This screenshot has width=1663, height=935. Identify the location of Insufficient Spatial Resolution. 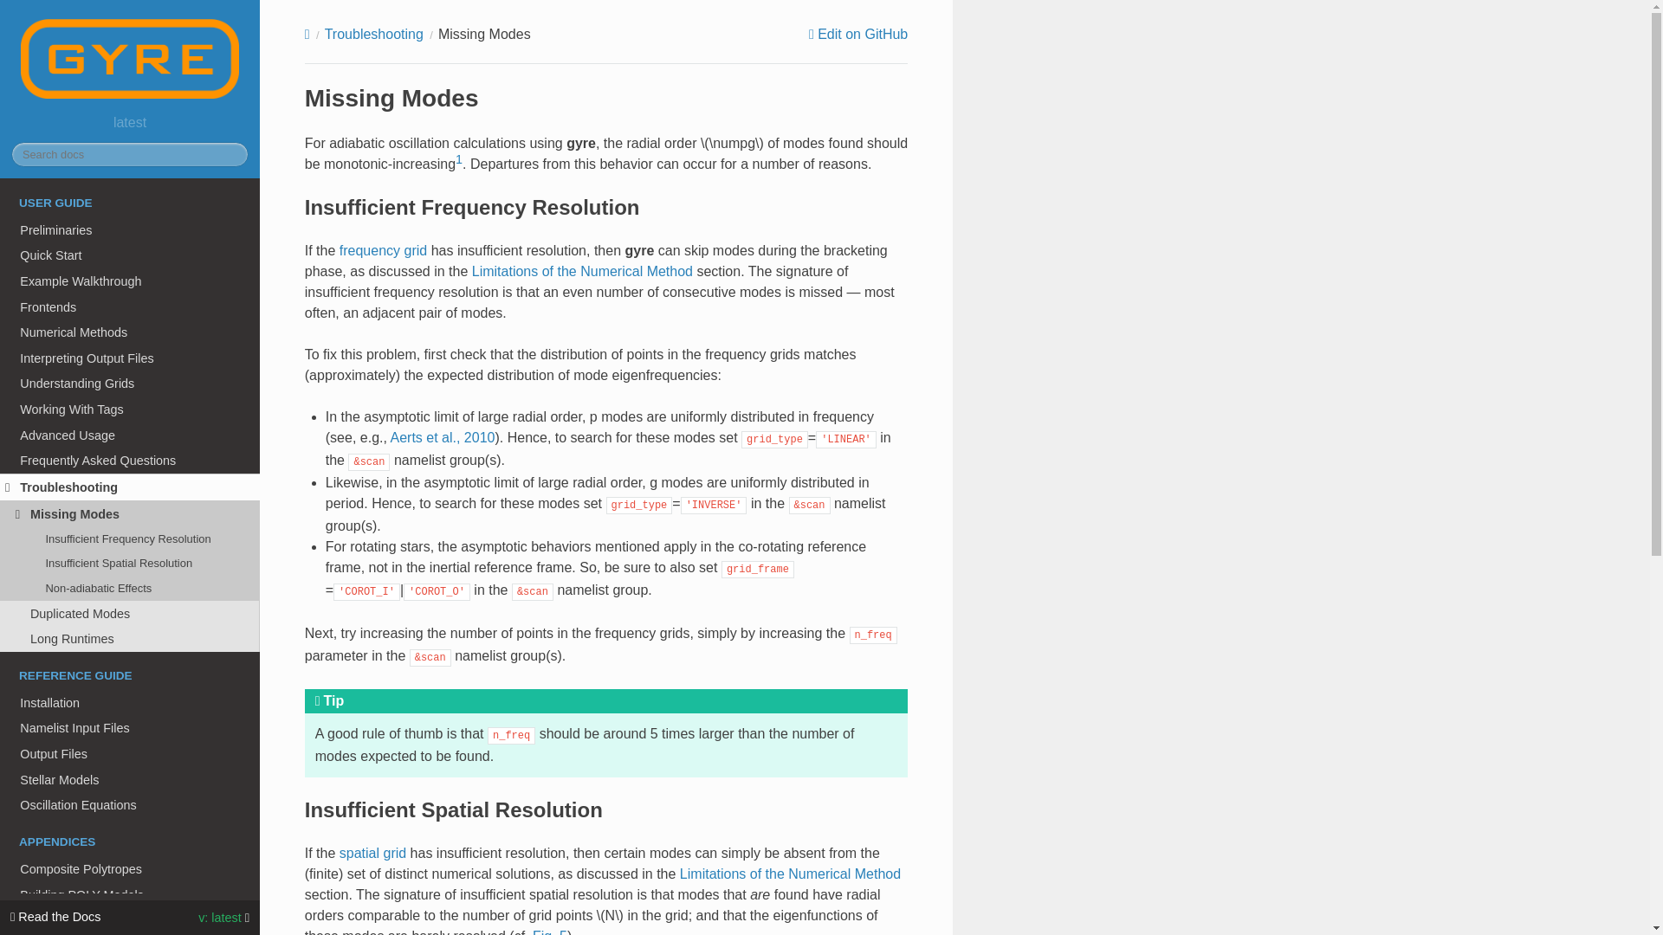
(130, 564).